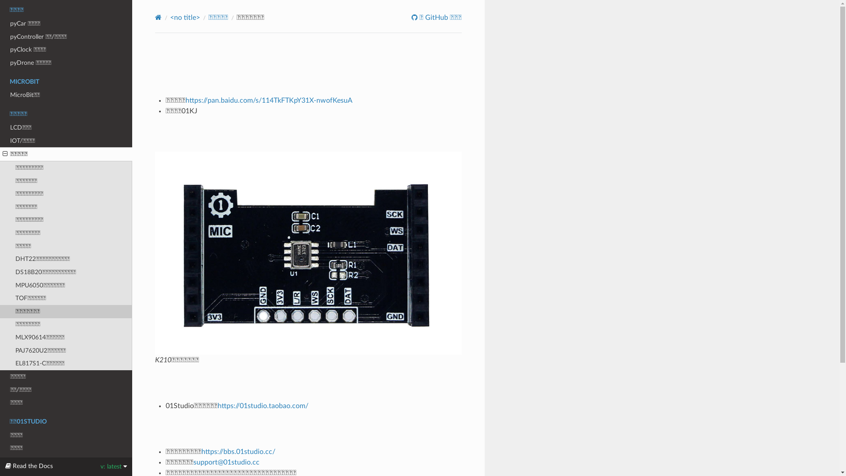  Describe the element at coordinates (269, 100) in the screenshot. I see `https://pan.baidu.com/s/114TkFTKpY31X-nwofKesuA` at that location.